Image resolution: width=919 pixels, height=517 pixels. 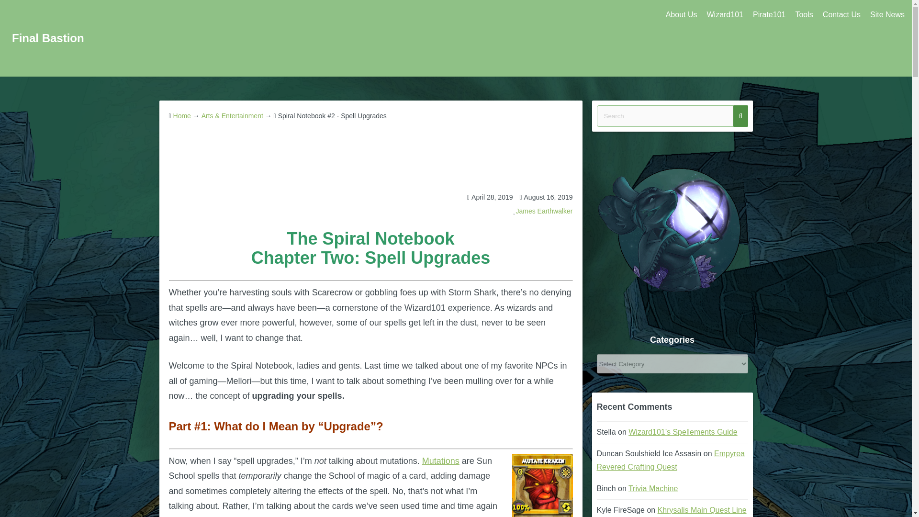 What do you see at coordinates (48, 37) in the screenshot?
I see `Final Bastion` at bounding box center [48, 37].